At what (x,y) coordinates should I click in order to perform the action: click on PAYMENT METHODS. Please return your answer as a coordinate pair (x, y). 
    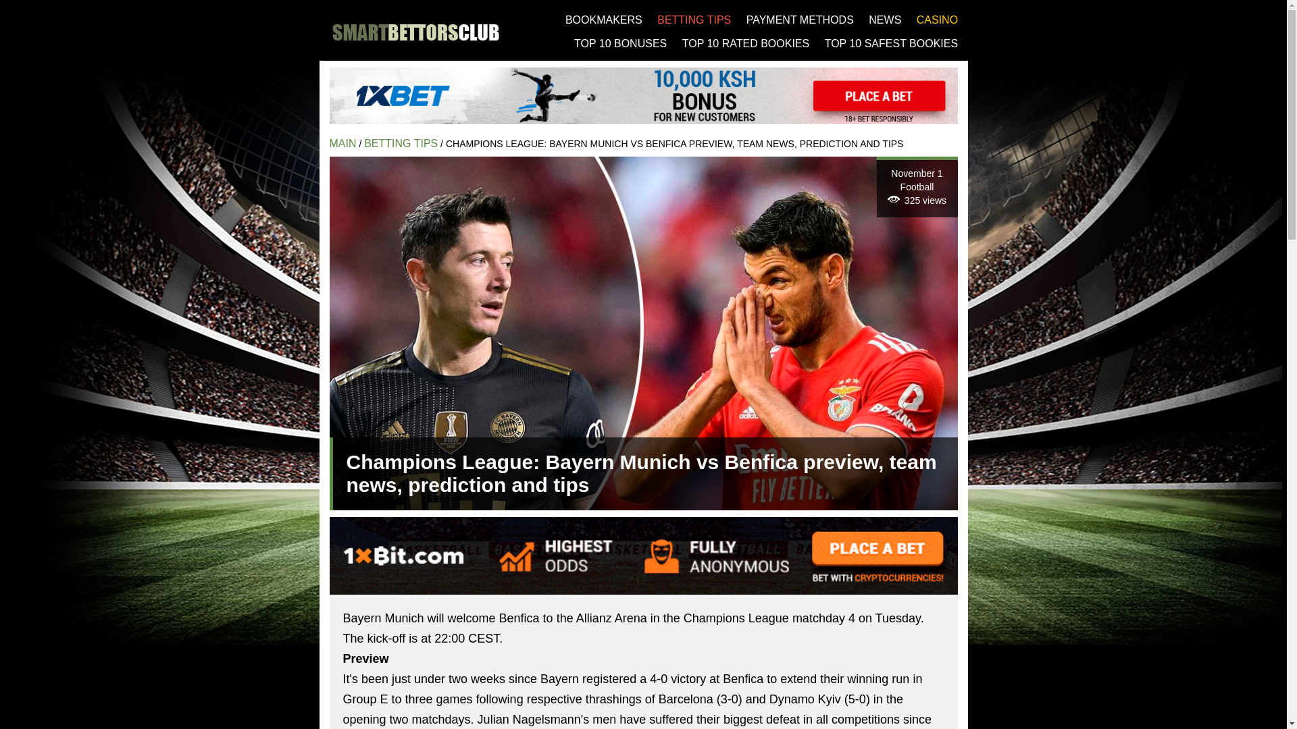
    Looking at the image, I should click on (800, 19).